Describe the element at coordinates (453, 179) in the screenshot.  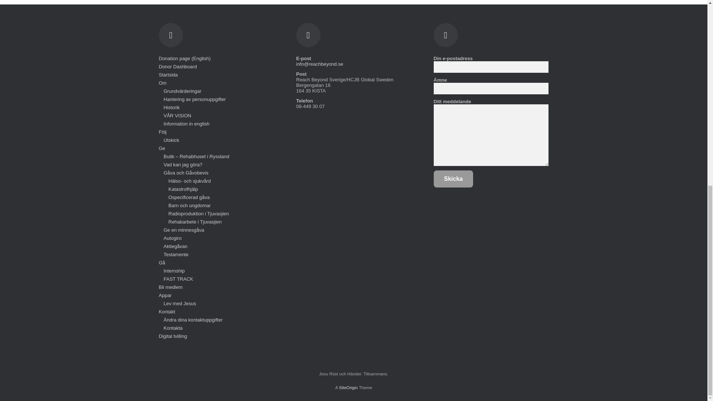
I see `Skicka` at that location.